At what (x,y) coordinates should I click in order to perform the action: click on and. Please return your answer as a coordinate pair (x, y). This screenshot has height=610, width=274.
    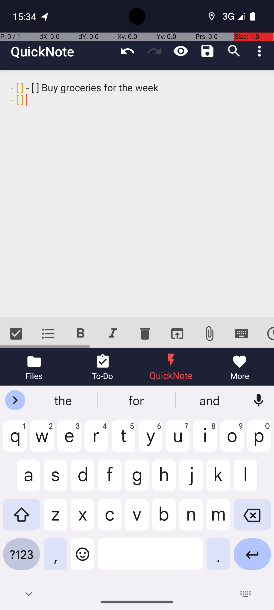
    Looking at the image, I should click on (210, 400).